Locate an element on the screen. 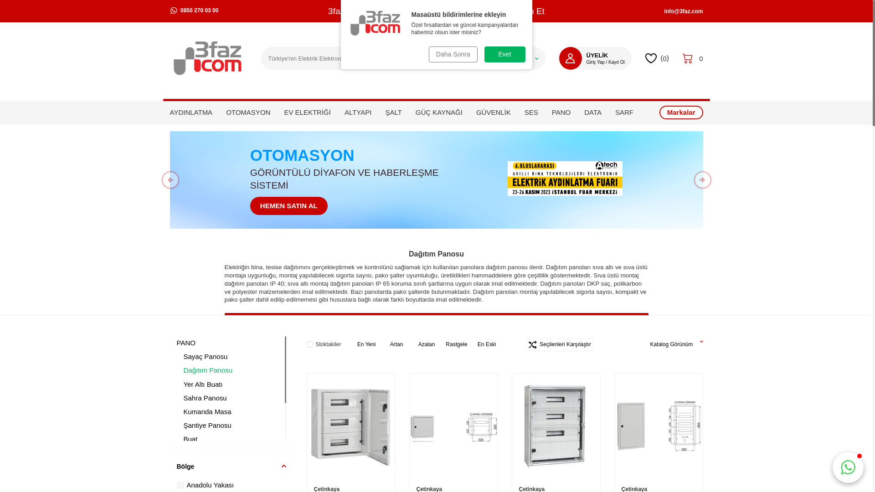  AYDINLATMA is located at coordinates (191, 113).